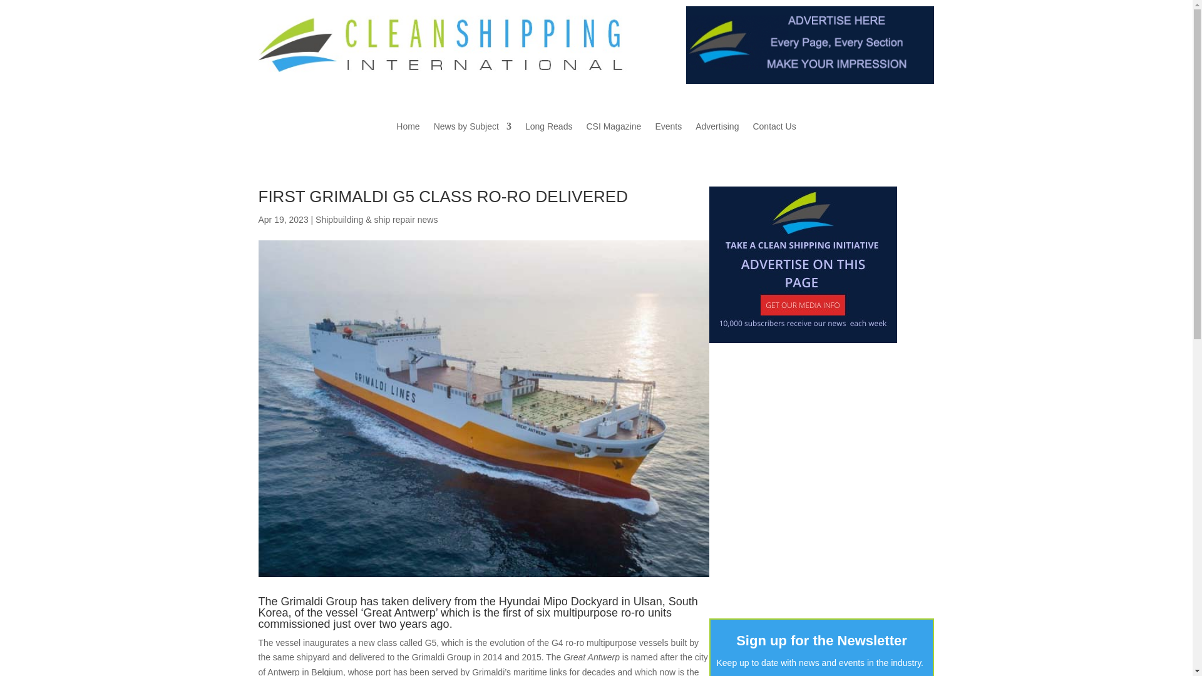 The height and width of the screenshot is (676, 1202). Describe the element at coordinates (614, 129) in the screenshot. I see `CSI Magazine` at that location.